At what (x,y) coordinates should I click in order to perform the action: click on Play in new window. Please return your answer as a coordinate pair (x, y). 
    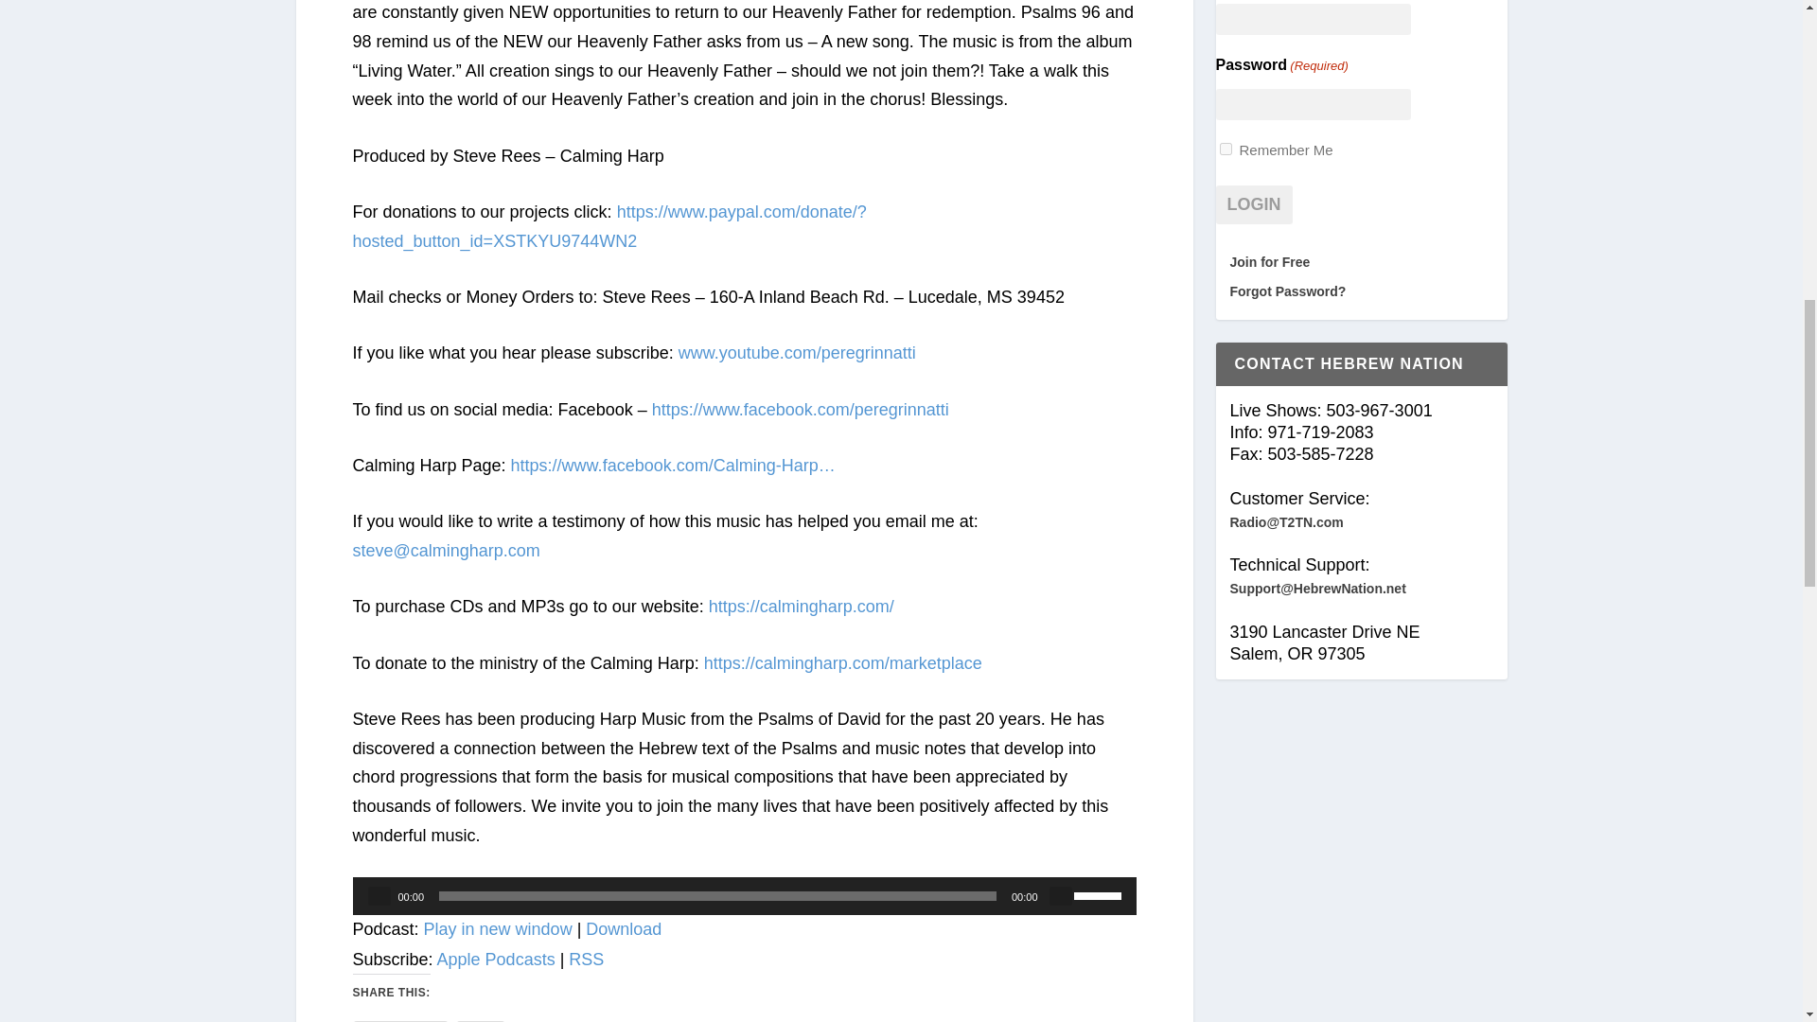
    Looking at the image, I should click on (498, 929).